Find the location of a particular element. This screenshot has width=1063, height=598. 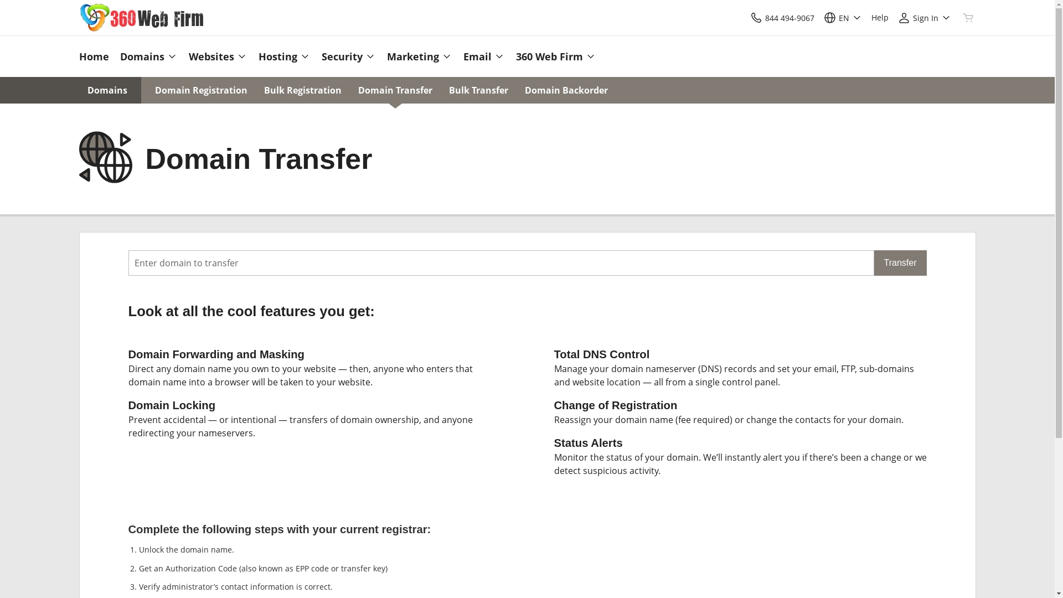

Websites is located at coordinates (218, 56).